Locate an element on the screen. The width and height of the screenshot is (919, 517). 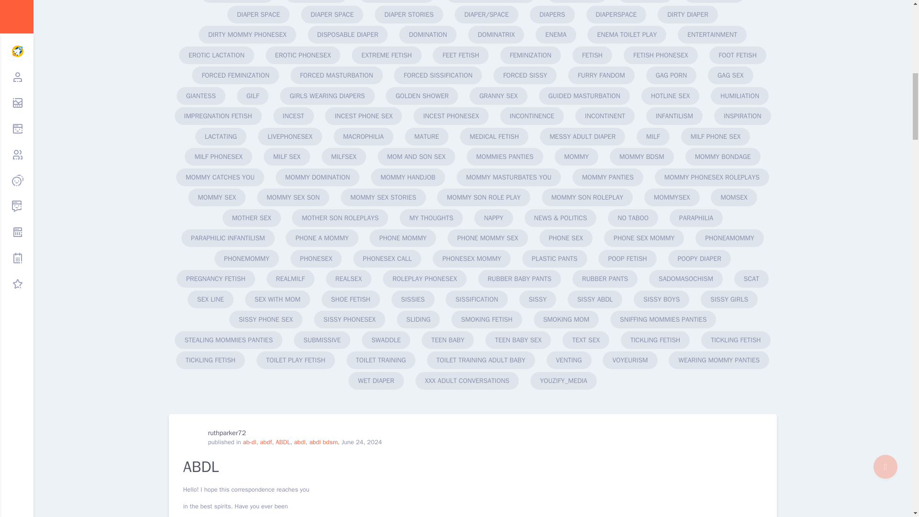
All posts from abdl bdsm is located at coordinates (323, 442).